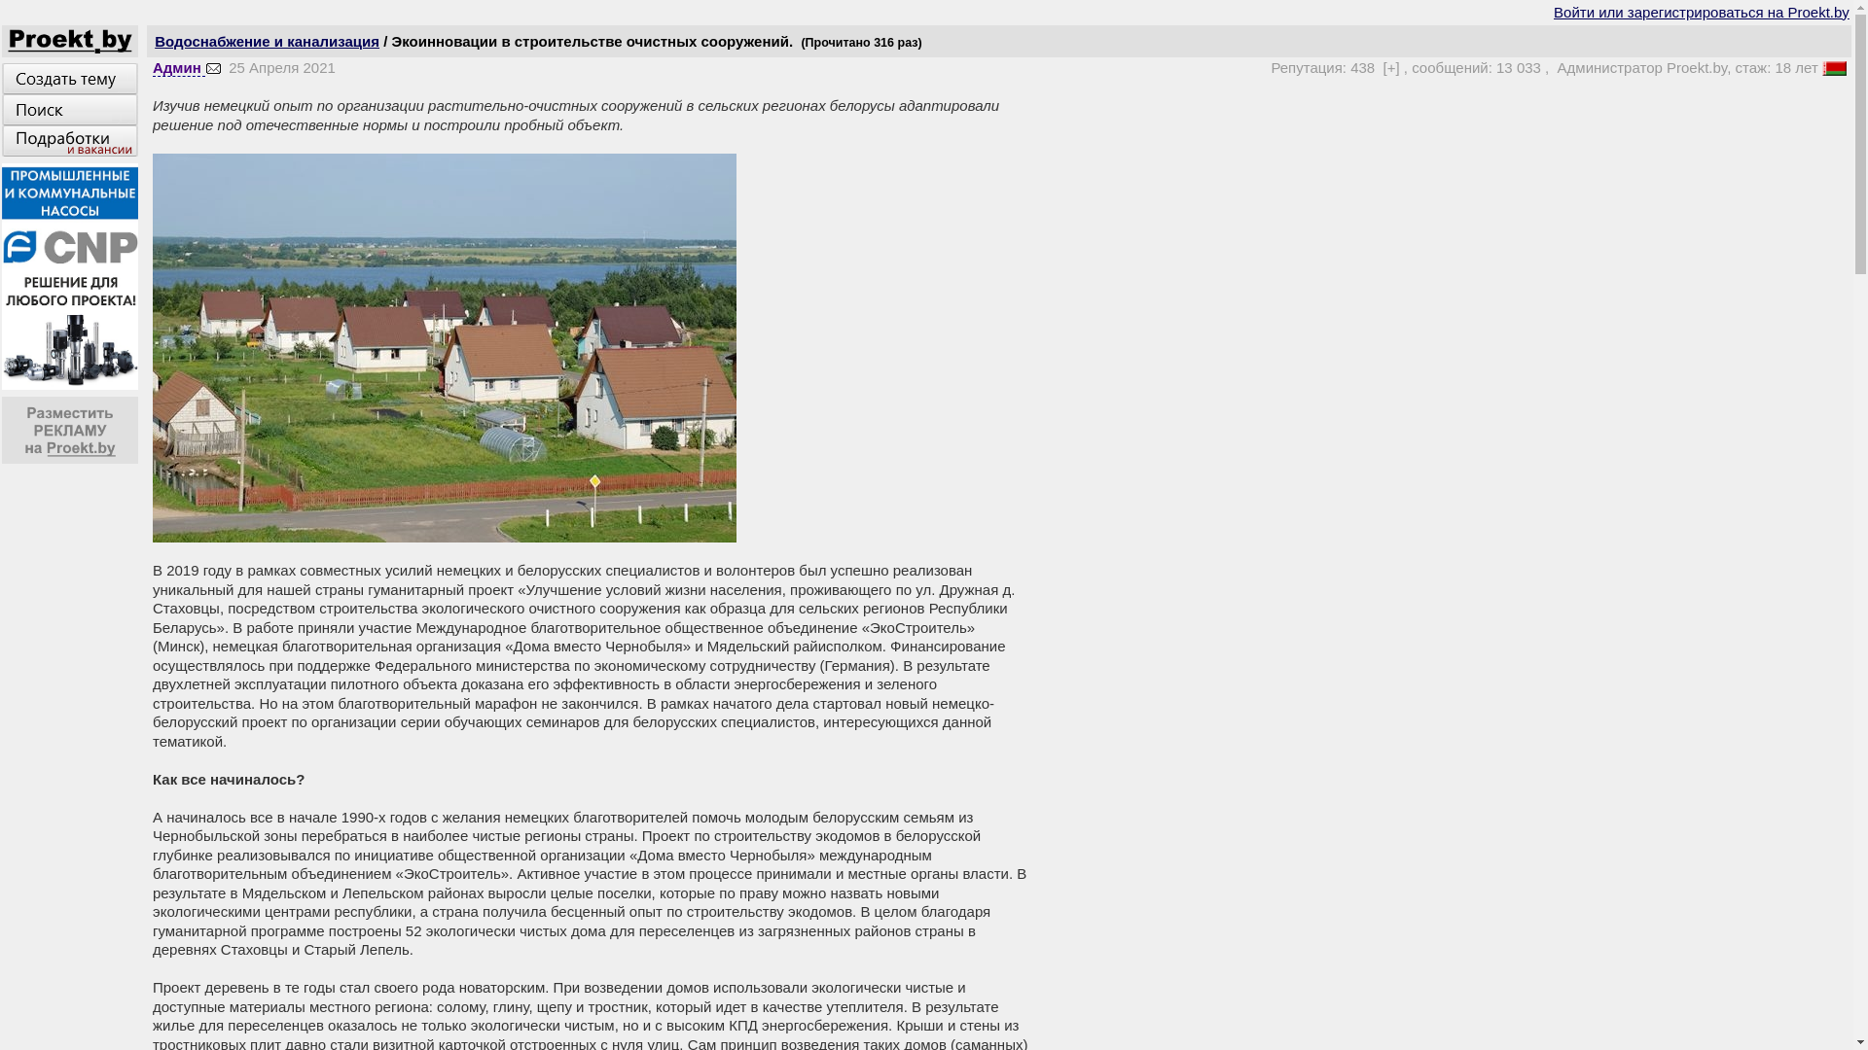 This screenshot has height=1050, width=1868. I want to click on Belarus, so click(1835, 68).